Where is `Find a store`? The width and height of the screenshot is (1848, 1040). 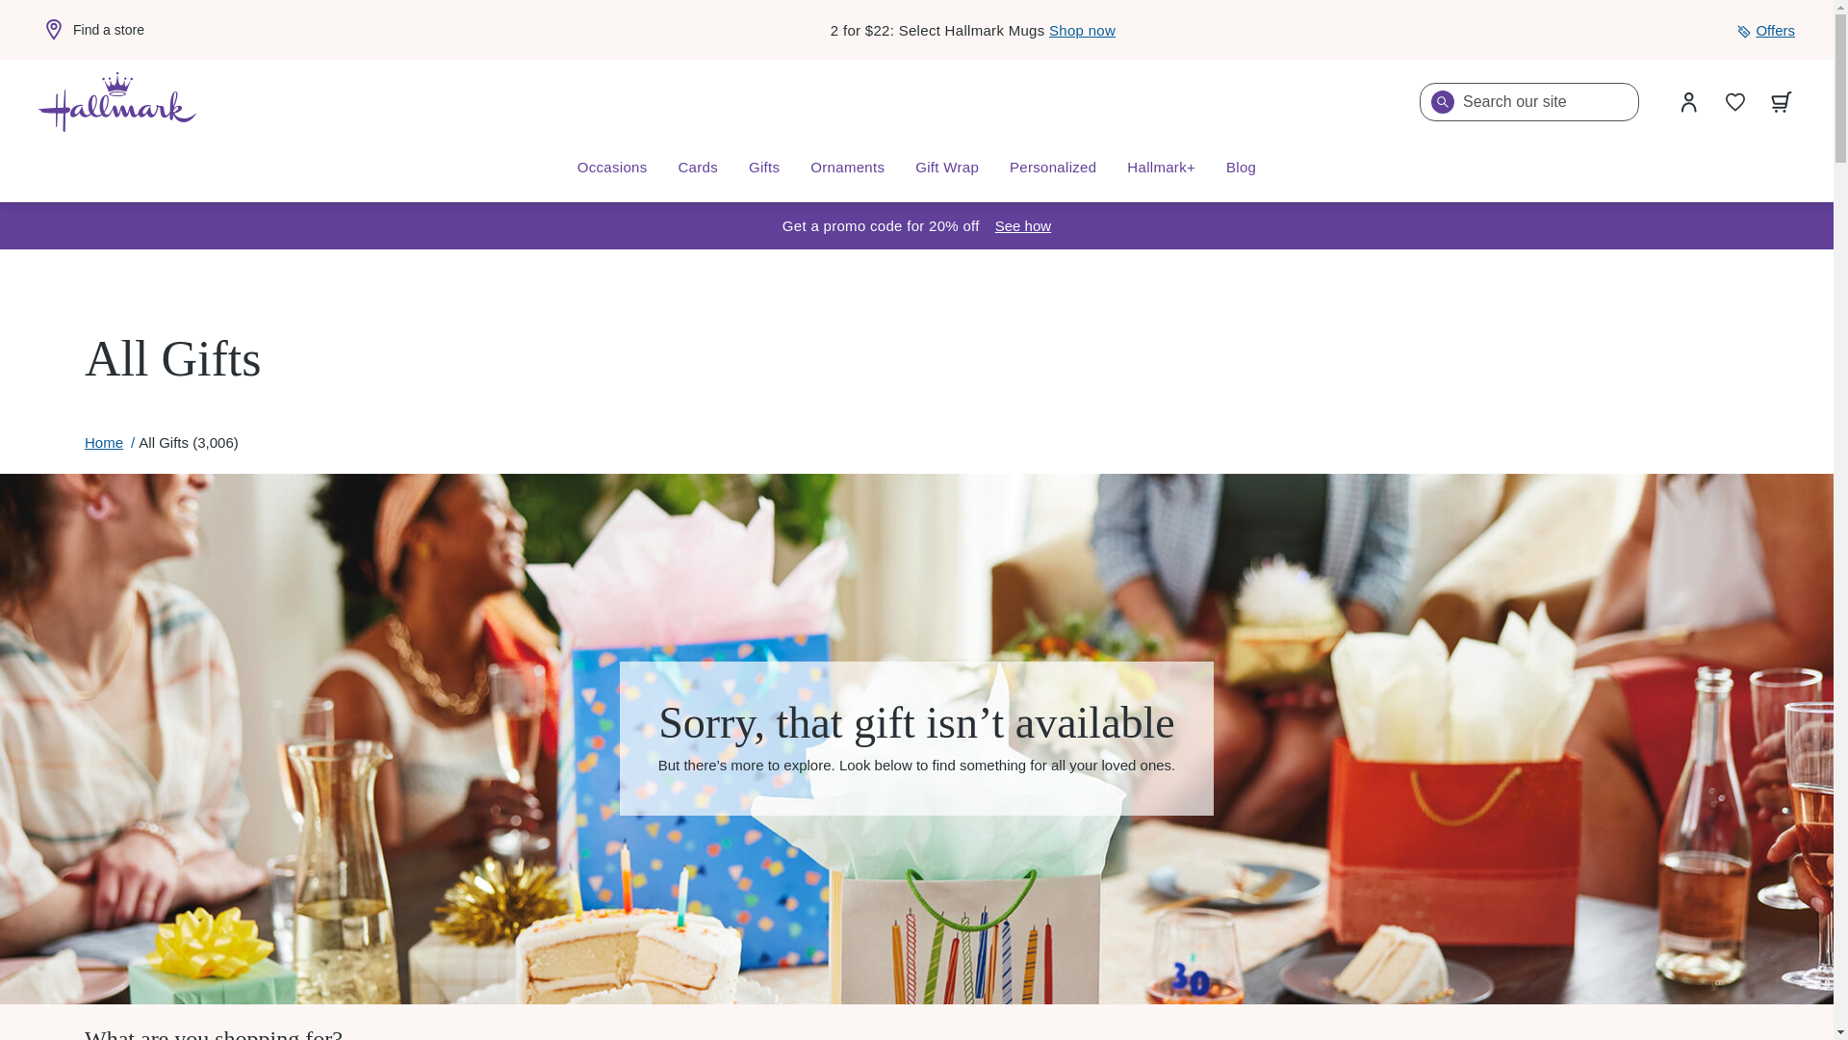 Find a store is located at coordinates (90, 30).